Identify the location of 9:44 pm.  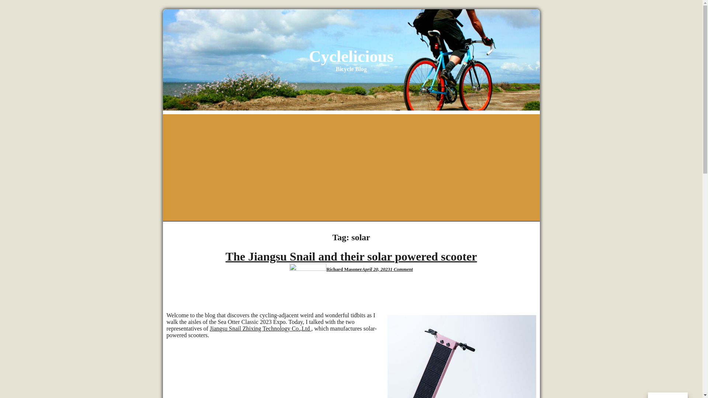
(376, 269).